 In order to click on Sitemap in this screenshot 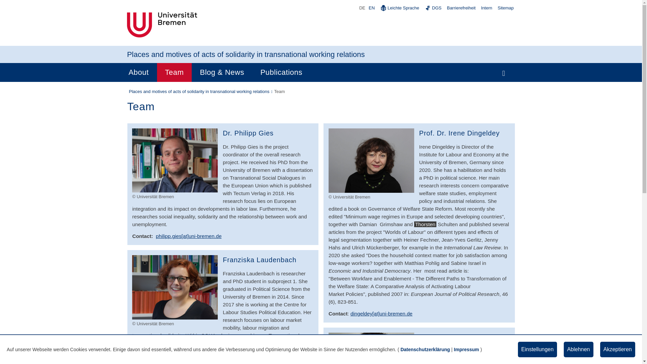, I will do `click(505, 7)`.